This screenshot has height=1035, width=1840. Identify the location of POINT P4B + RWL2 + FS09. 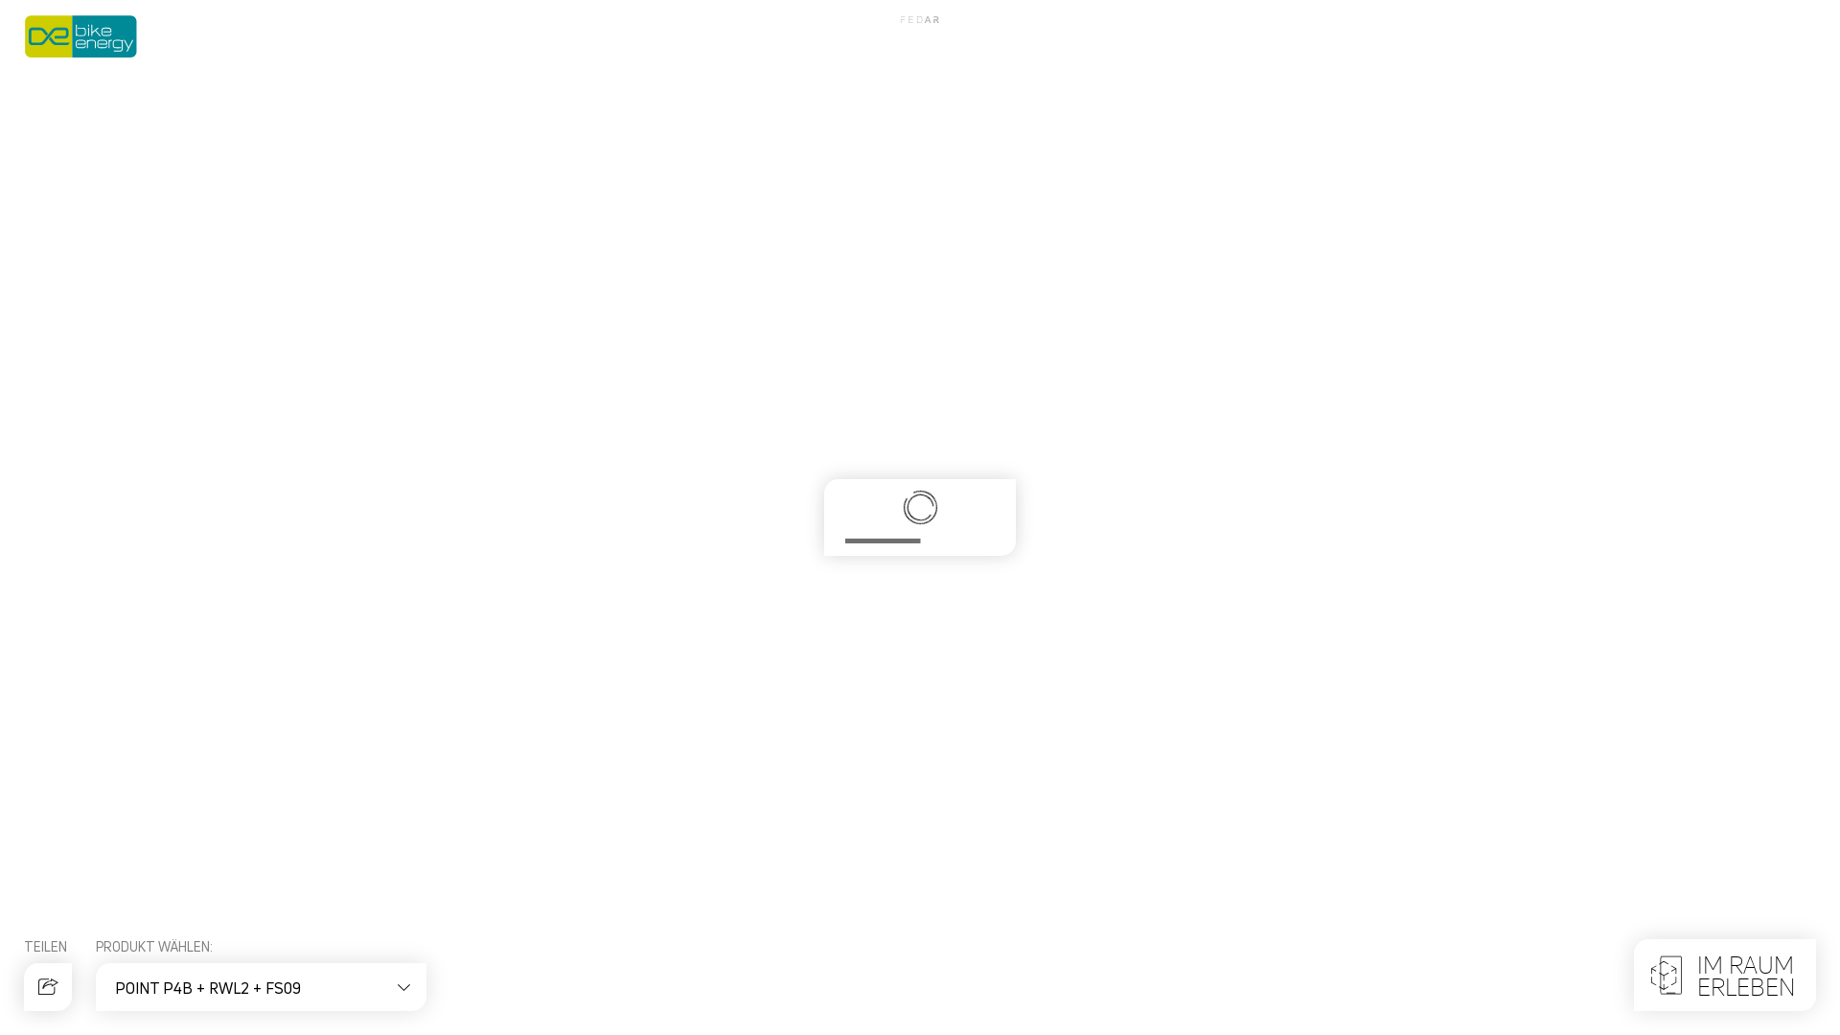
(257, 987).